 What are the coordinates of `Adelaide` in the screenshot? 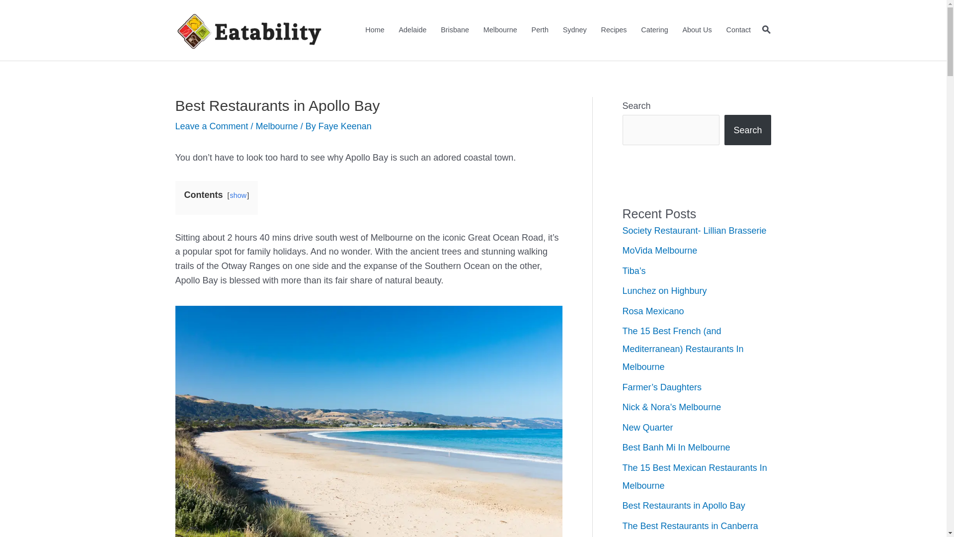 It's located at (412, 30).